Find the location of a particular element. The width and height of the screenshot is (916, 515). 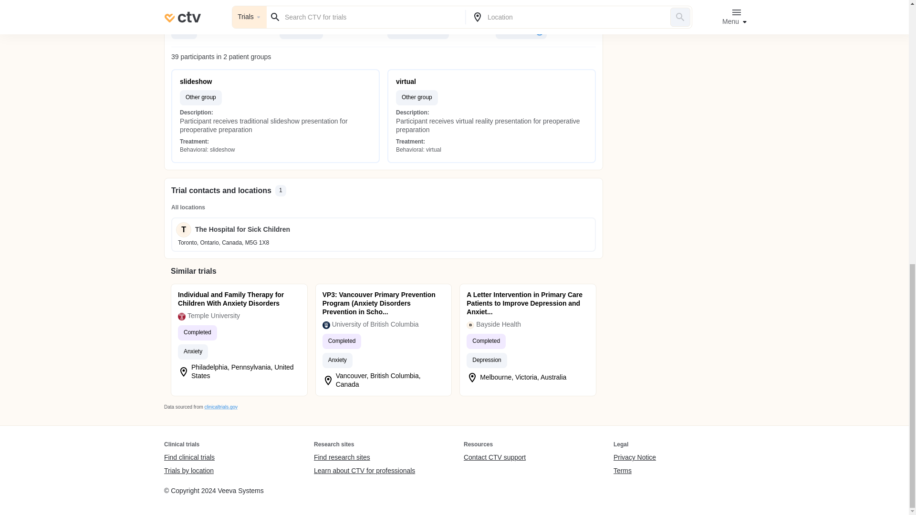

Find clinical trials is located at coordinates (189, 458).